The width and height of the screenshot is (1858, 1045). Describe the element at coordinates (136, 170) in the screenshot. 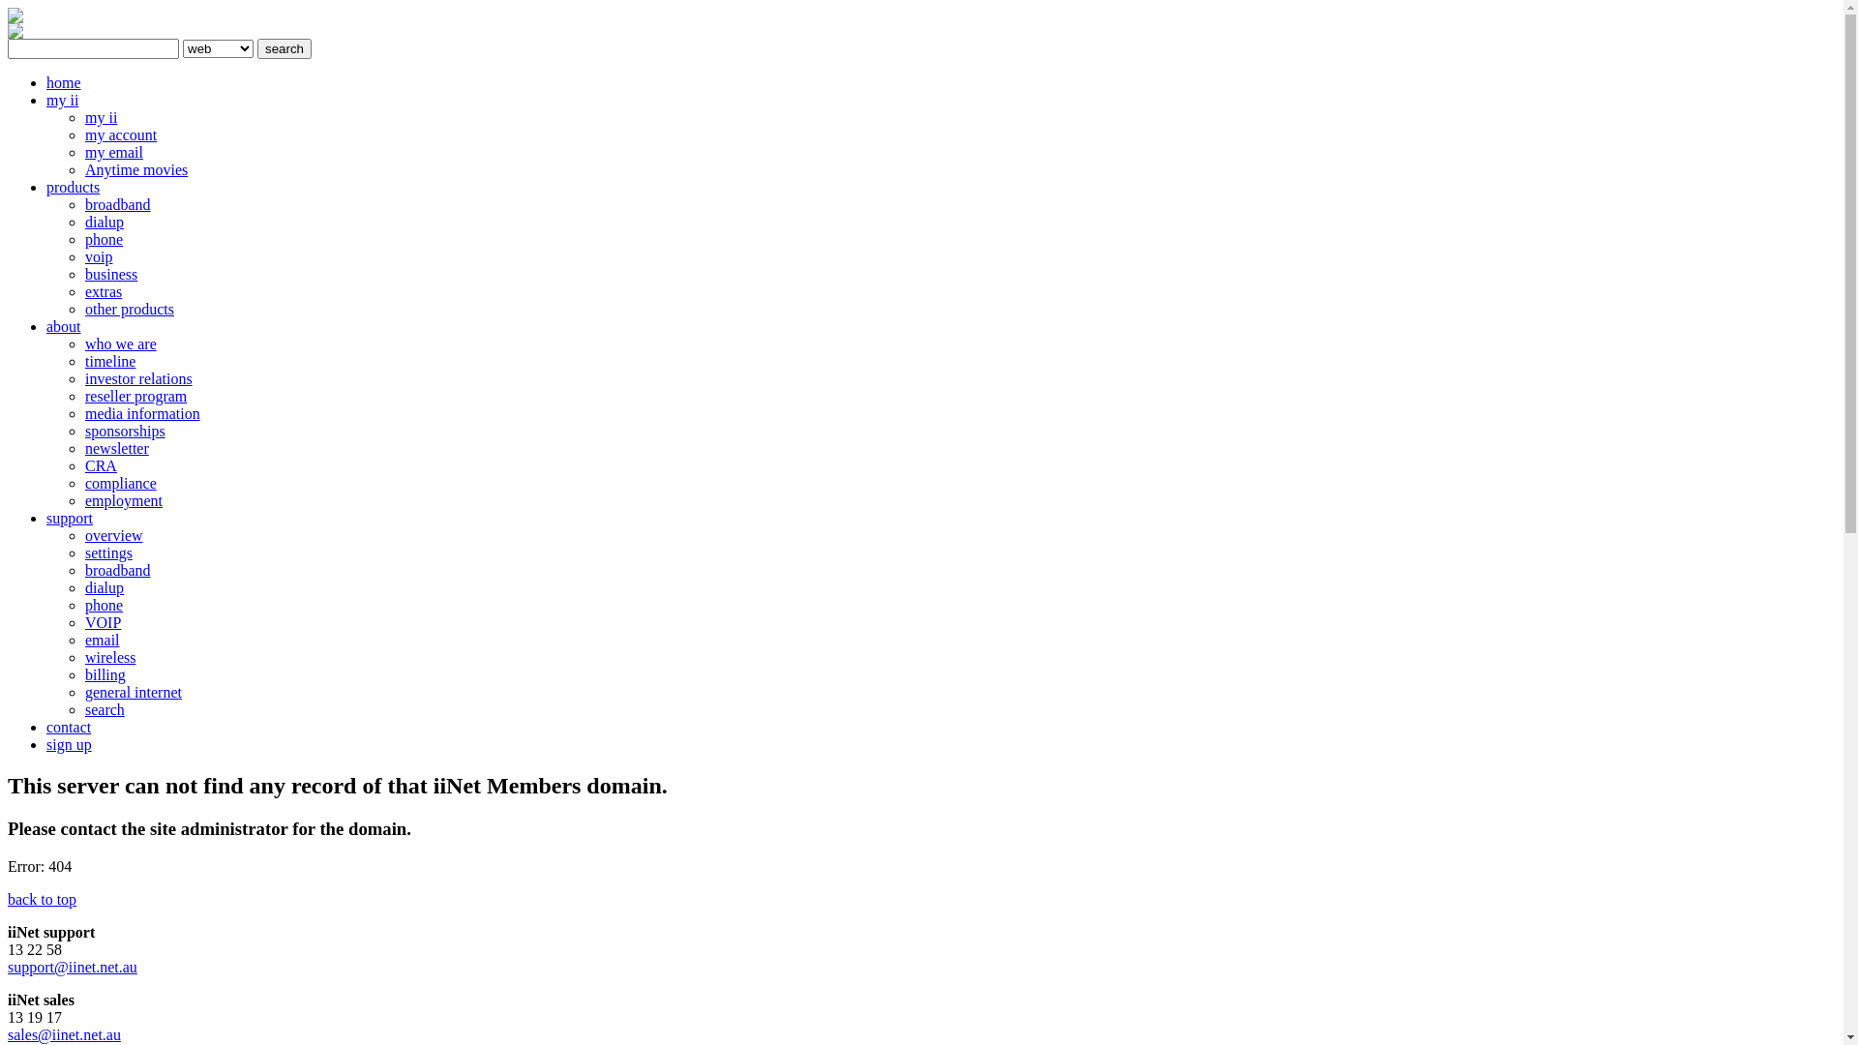

I see `Anytime movies` at that location.